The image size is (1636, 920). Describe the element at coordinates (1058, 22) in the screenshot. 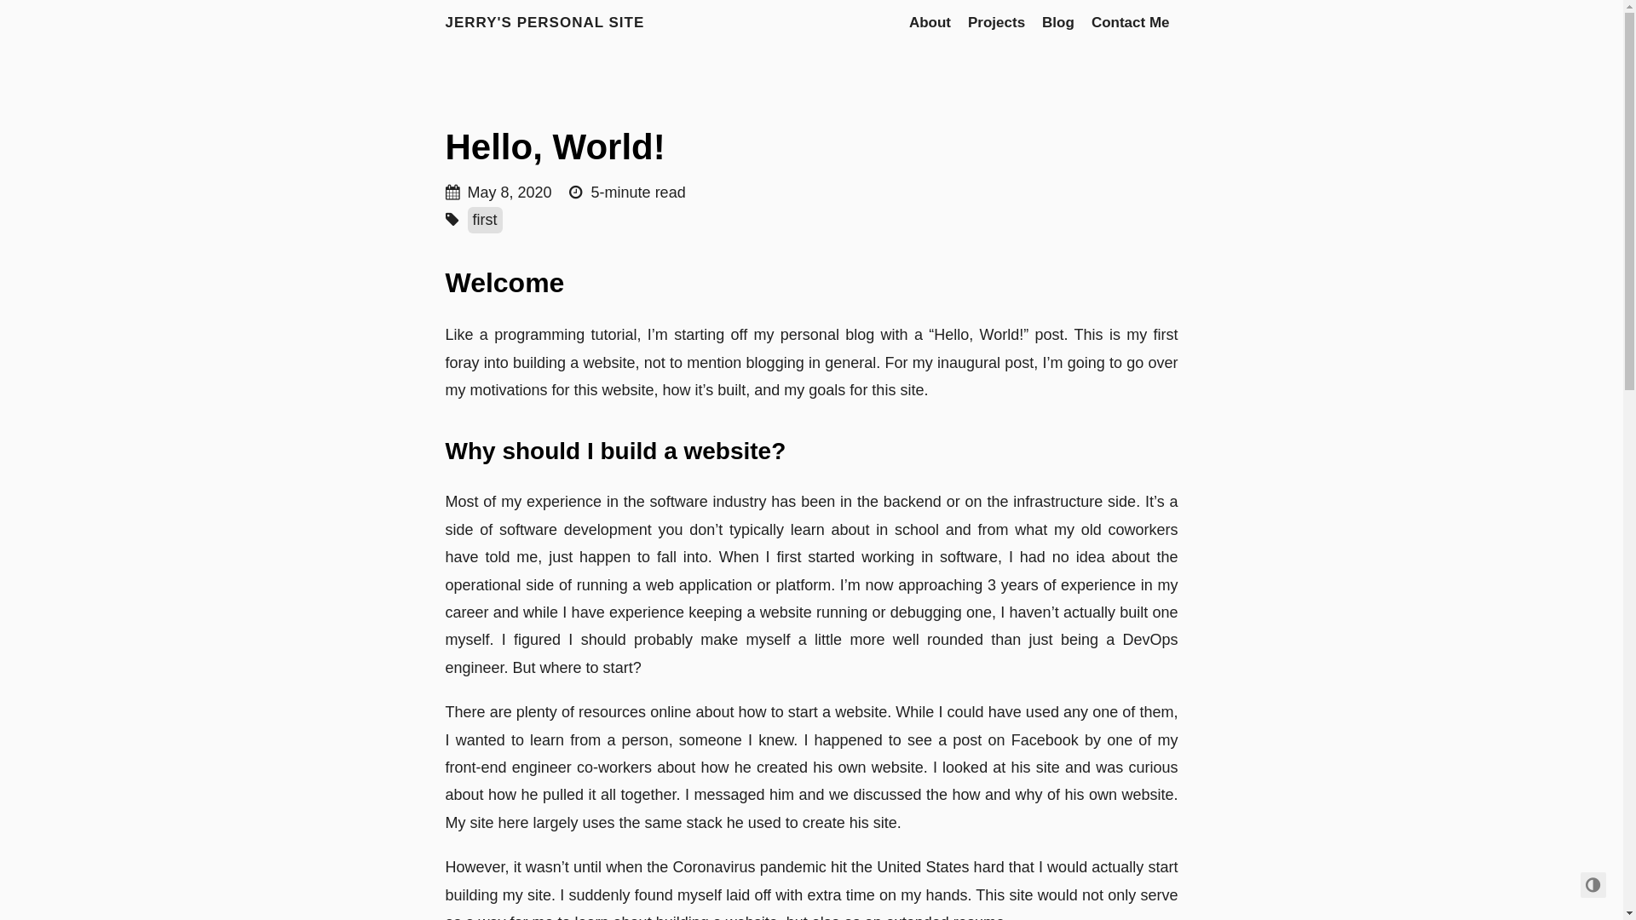

I see `Blog` at that location.